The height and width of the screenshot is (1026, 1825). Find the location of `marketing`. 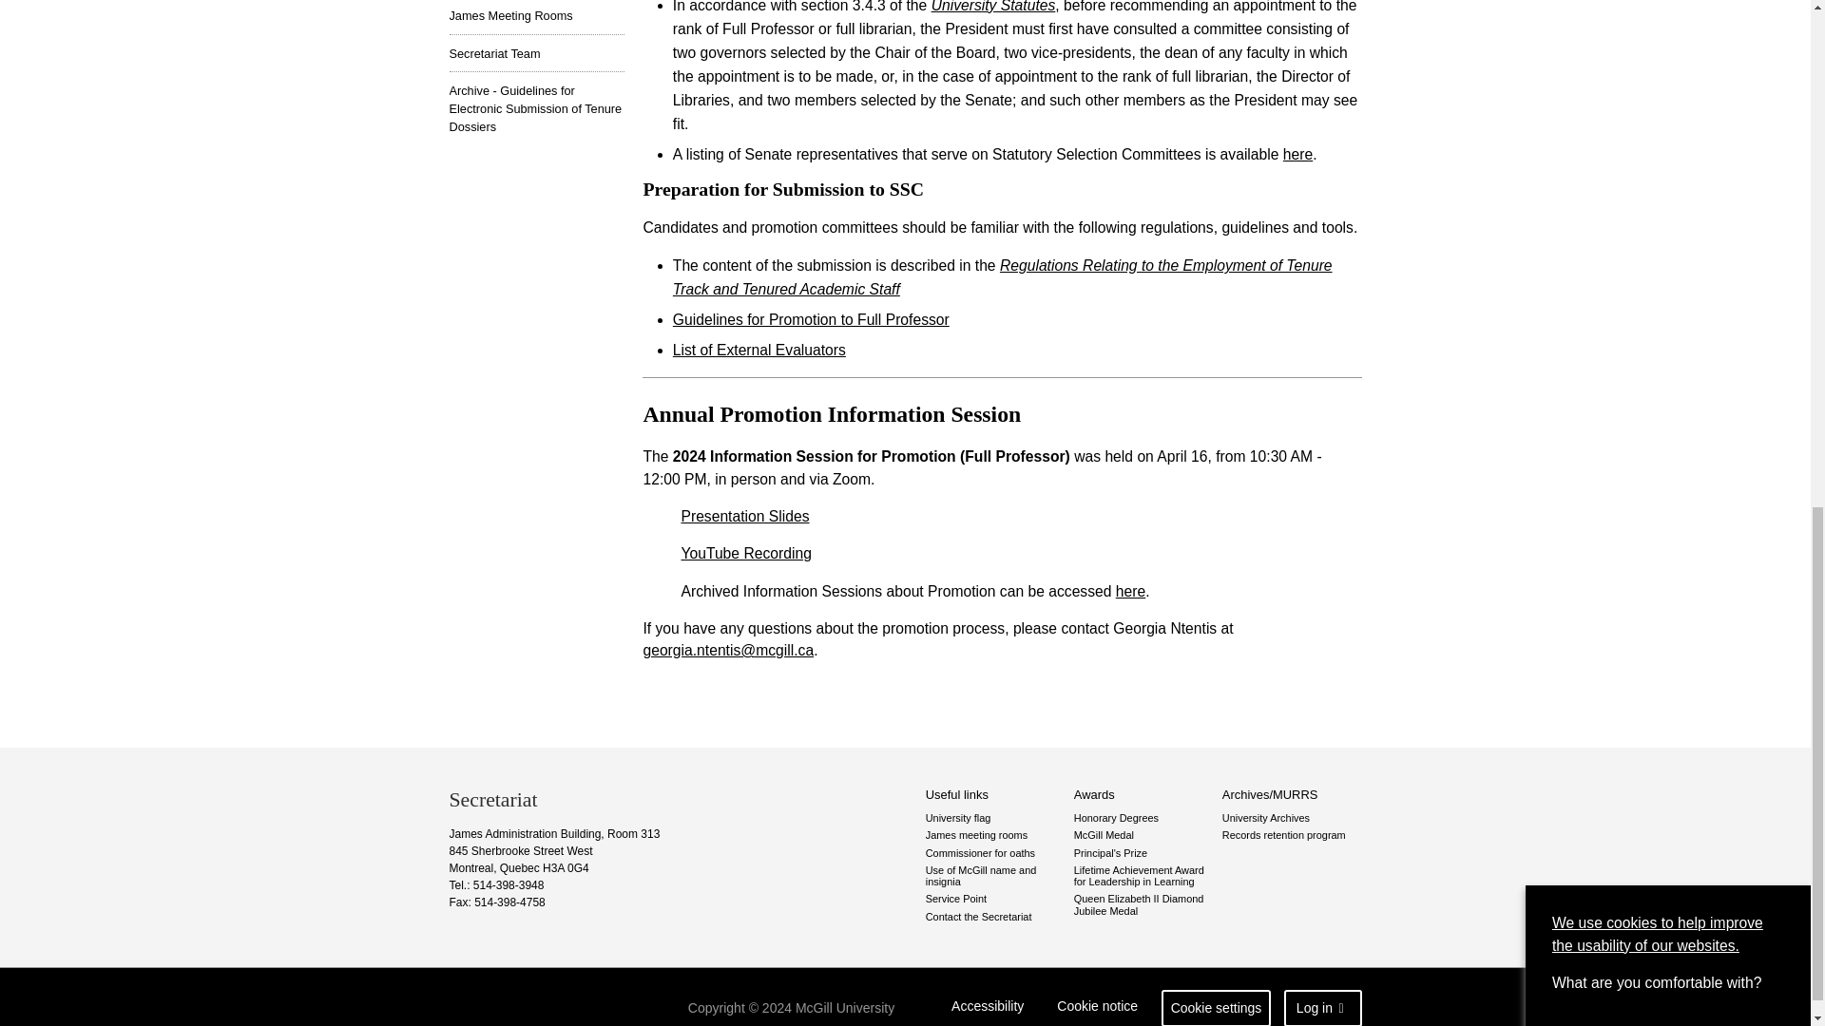

marketing is located at coordinates (1558, 139).